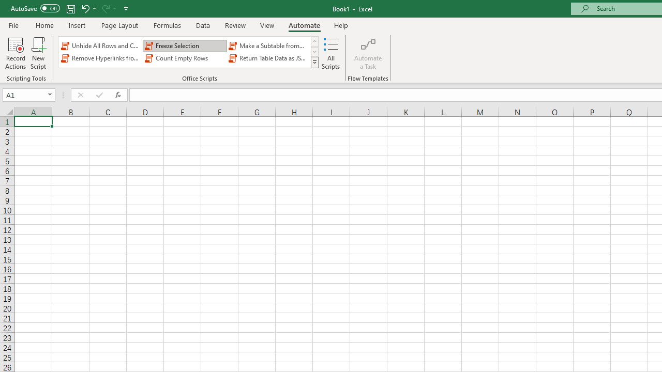 This screenshot has width=662, height=372. Describe the element at coordinates (38, 53) in the screenshot. I see `New Script` at that location.